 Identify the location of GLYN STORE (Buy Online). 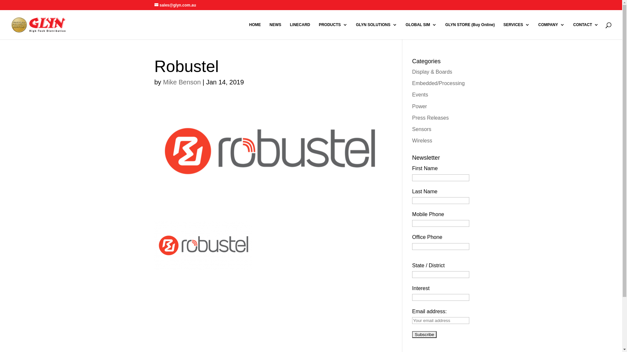
(470, 31).